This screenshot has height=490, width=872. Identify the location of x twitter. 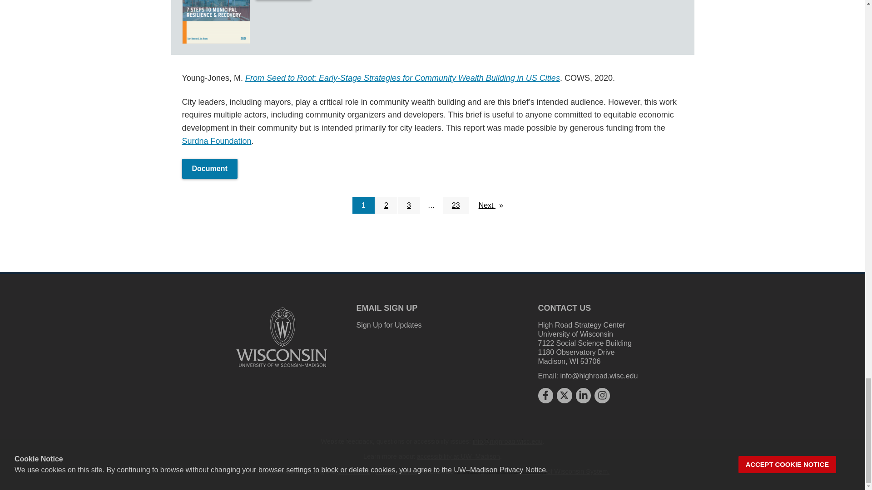
(564, 395).